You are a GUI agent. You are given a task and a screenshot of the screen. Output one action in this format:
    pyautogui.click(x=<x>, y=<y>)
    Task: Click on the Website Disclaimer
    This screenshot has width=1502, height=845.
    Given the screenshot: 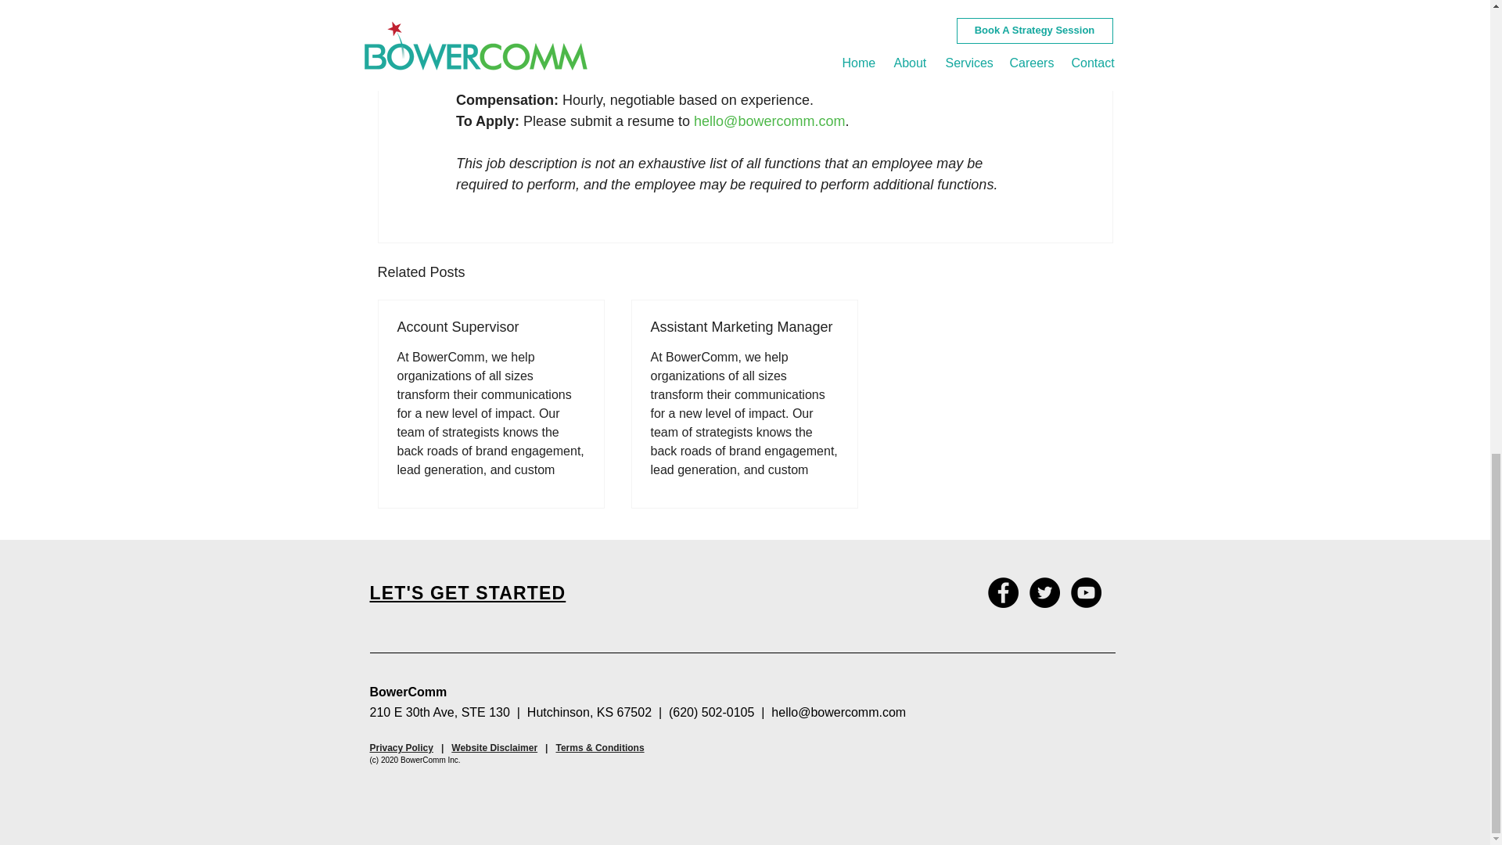 What is the action you would take?
    pyautogui.click(x=494, y=748)
    